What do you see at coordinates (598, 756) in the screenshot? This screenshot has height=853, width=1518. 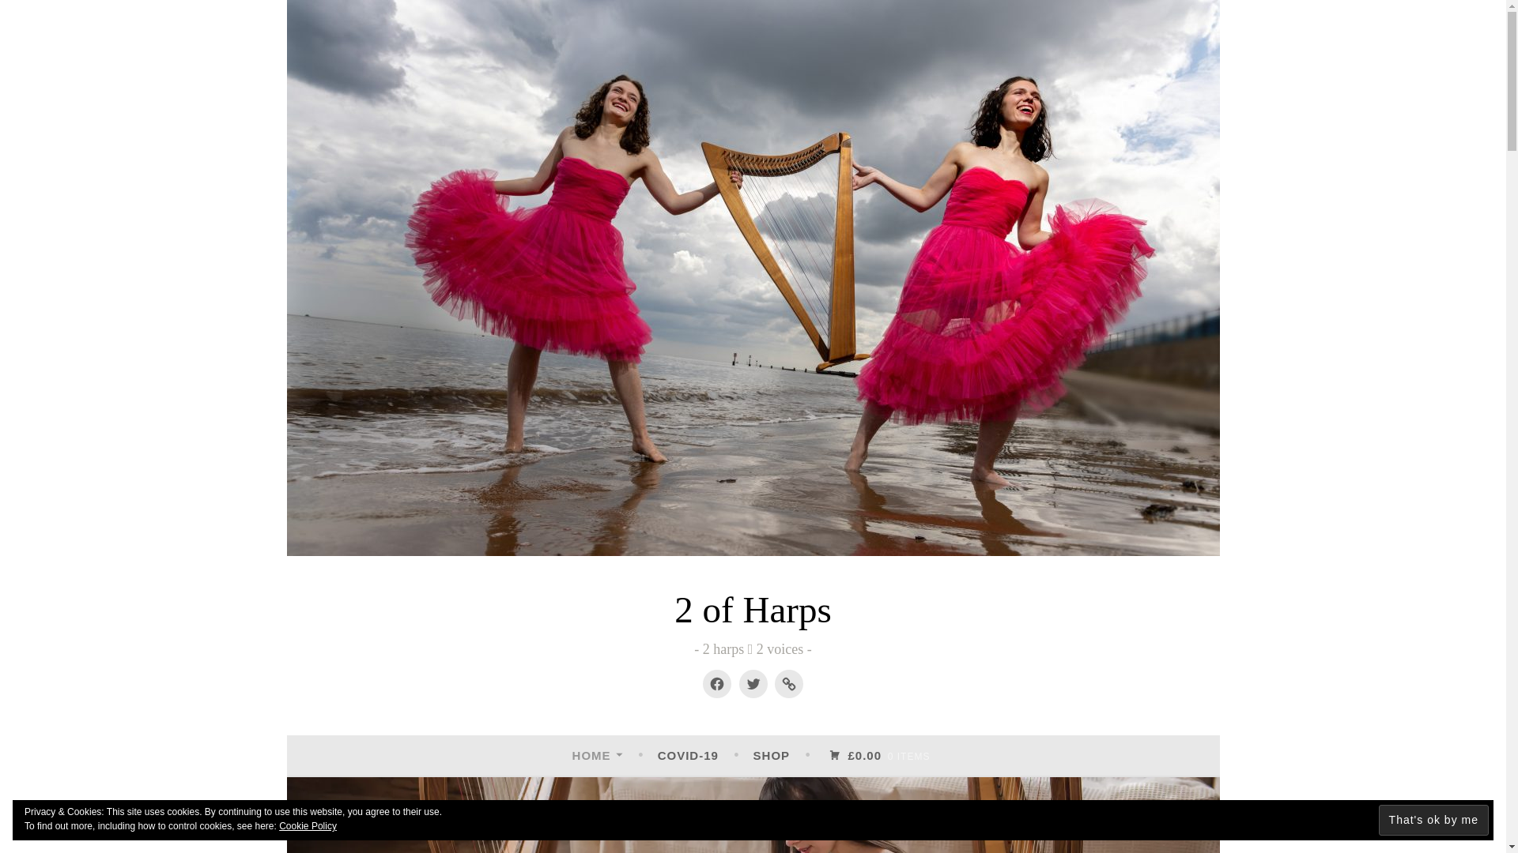 I see `HOME` at bounding box center [598, 756].